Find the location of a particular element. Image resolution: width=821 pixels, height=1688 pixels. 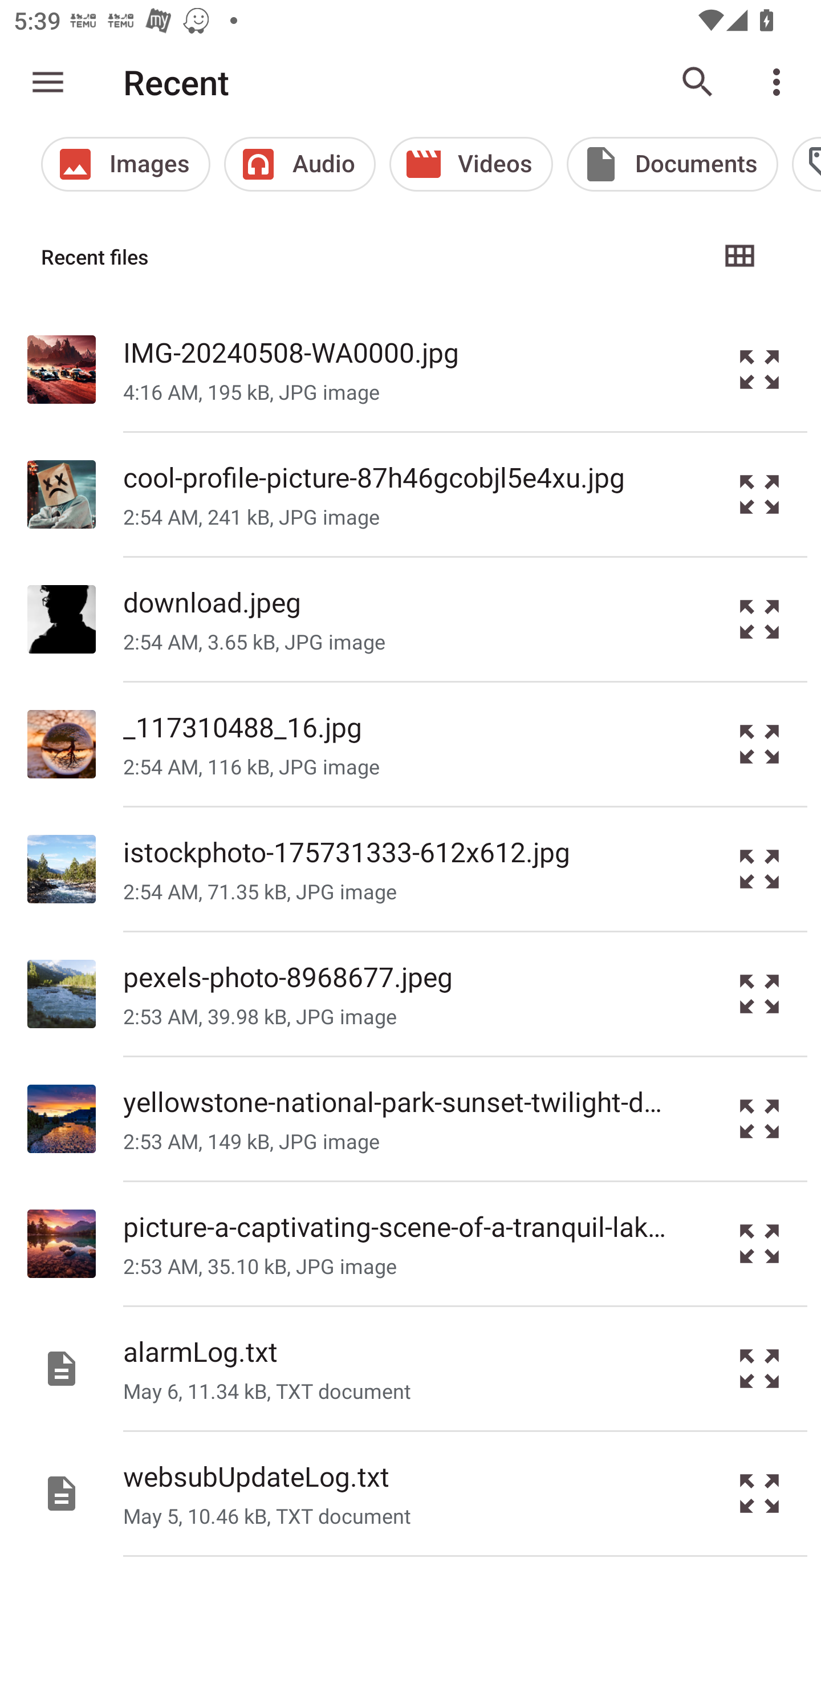

Videos is located at coordinates (471, 164).